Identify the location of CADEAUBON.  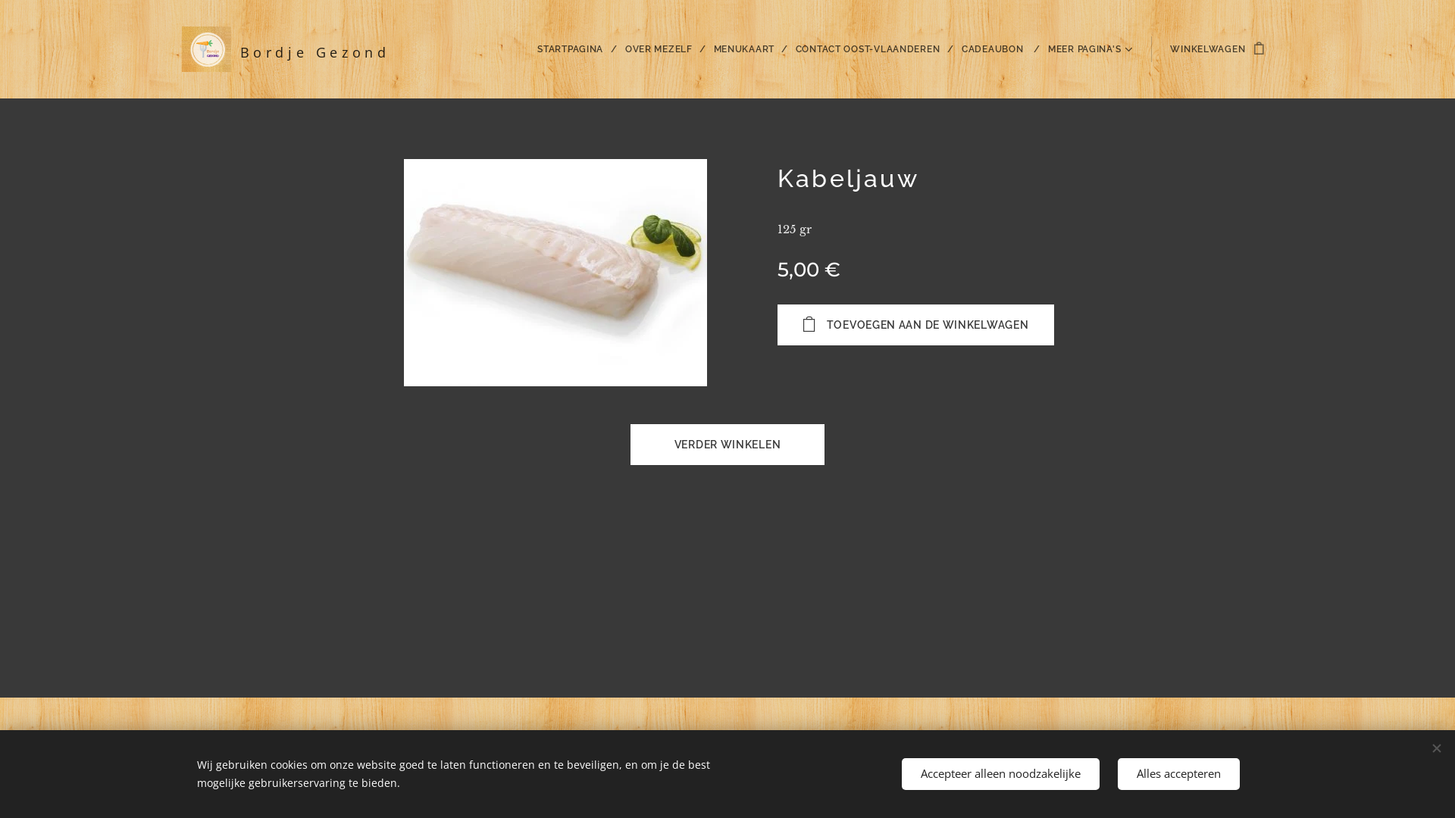
(997, 49).